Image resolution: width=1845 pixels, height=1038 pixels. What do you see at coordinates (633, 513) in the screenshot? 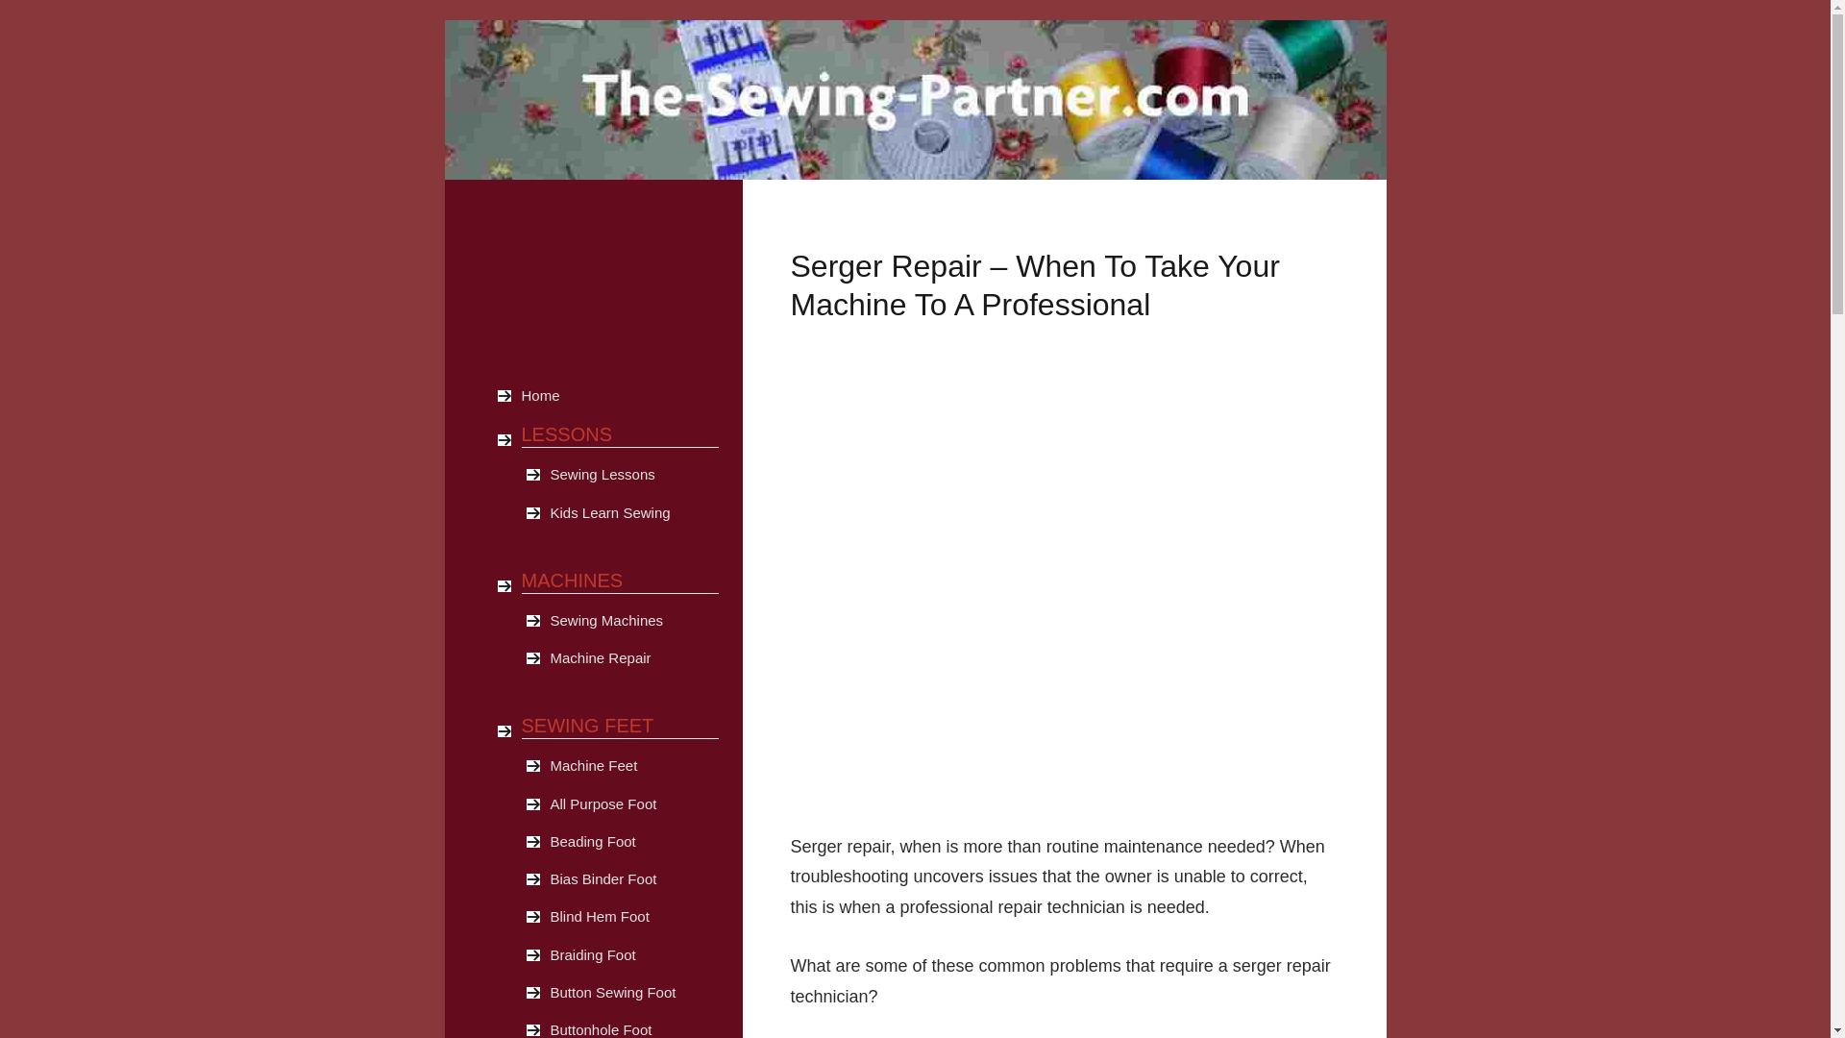
I see `Kids Learn Sewing` at bounding box center [633, 513].